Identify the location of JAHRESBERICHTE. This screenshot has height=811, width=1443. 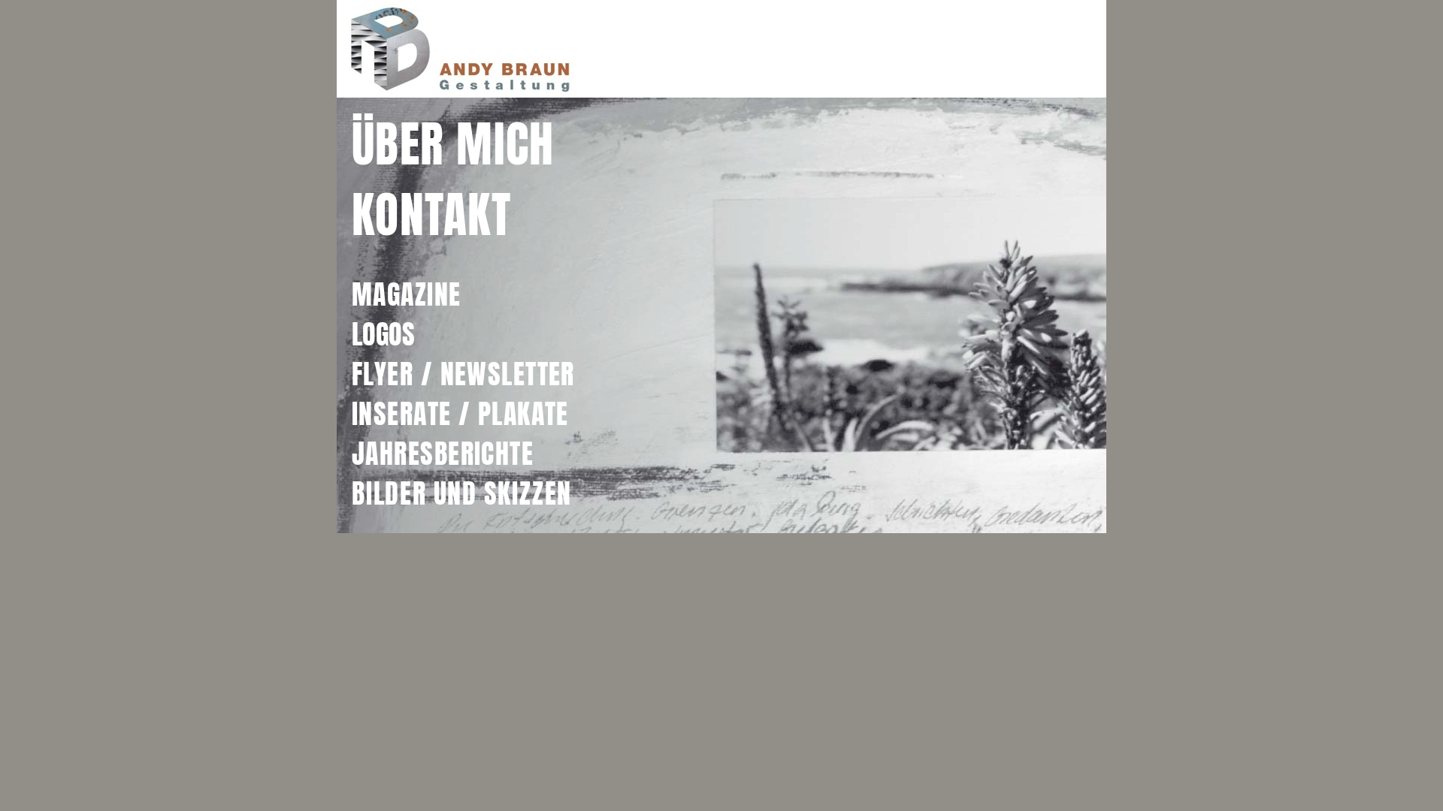
(443, 454).